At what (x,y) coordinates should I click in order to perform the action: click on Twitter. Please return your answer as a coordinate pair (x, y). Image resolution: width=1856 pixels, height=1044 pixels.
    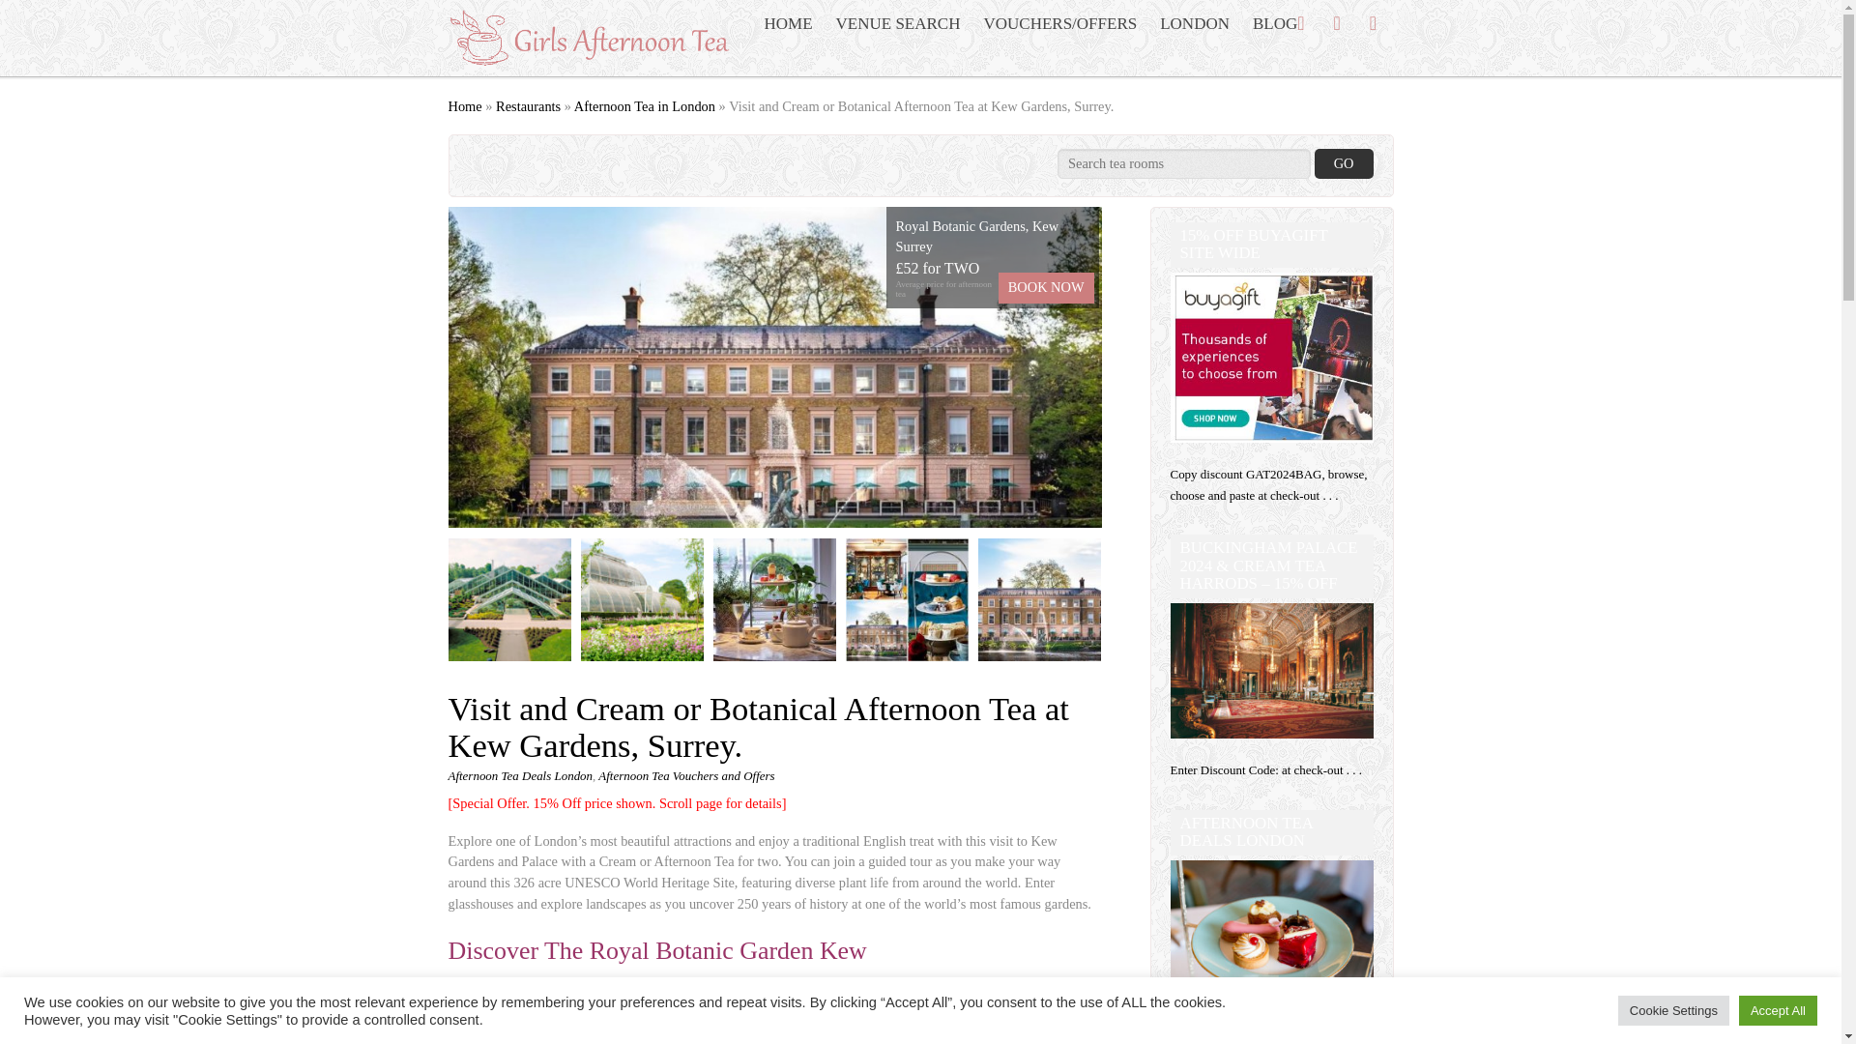
    Looking at the image, I should click on (1301, 21).